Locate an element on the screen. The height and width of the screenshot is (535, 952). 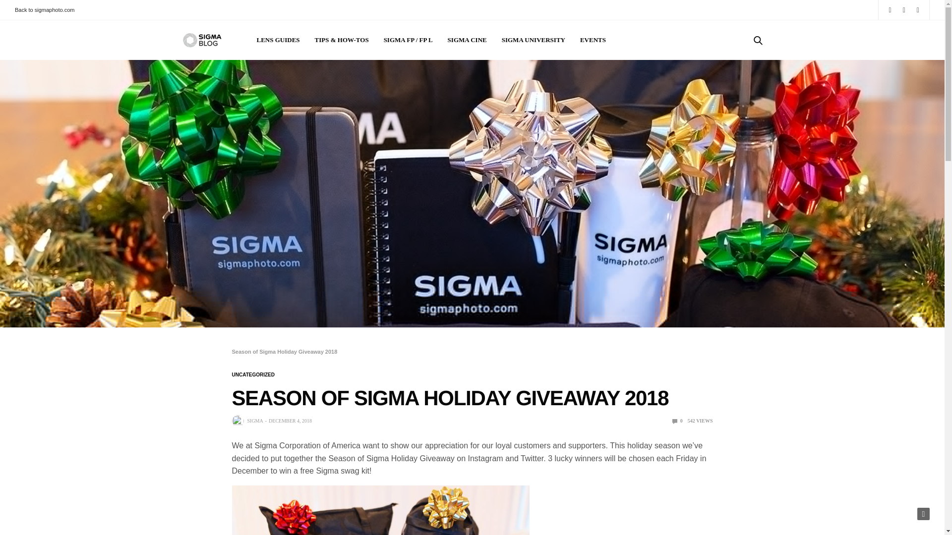
EVENTS is located at coordinates (593, 40).